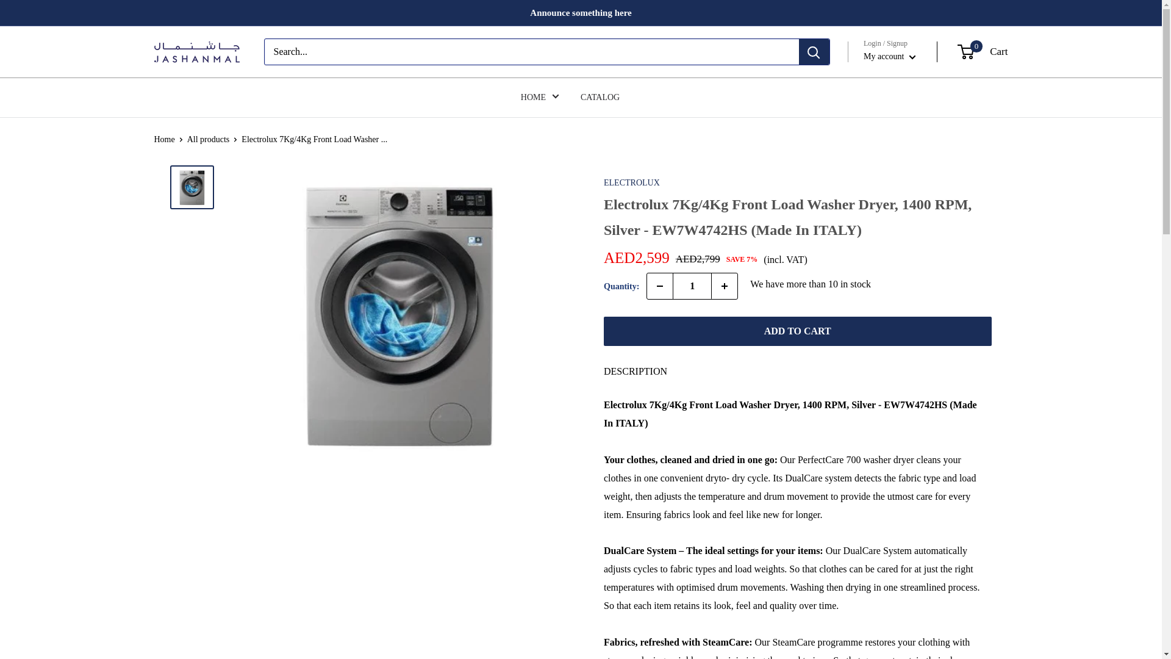 This screenshot has width=1171, height=659. What do you see at coordinates (725, 286) in the screenshot?
I see `Increase quantity by 1` at bounding box center [725, 286].